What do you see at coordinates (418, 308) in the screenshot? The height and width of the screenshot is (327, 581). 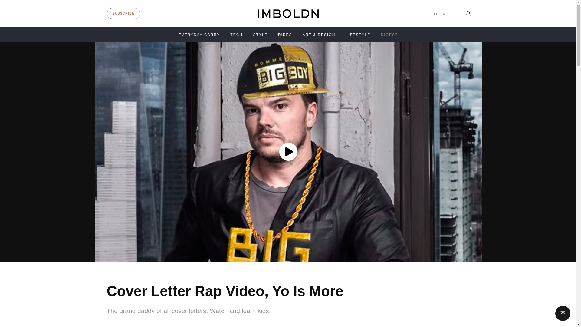 I see `Advertisement` at bounding box center [418, 308].